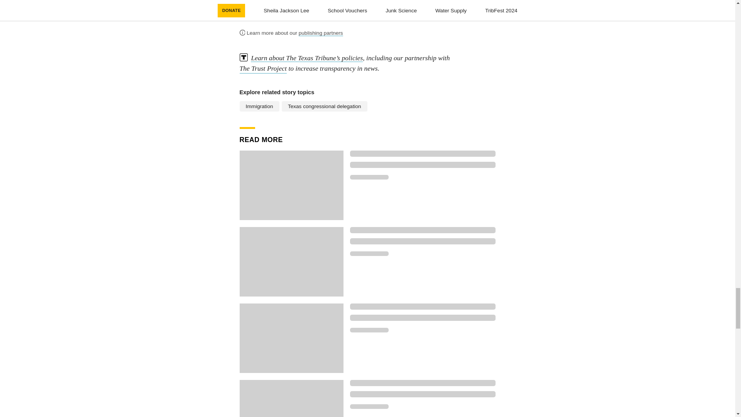 The height and width of the screenshot is (417, 741). Describe the element at coordinates (369, 177) in the screenshot. I see `Loading indicator` at that location.